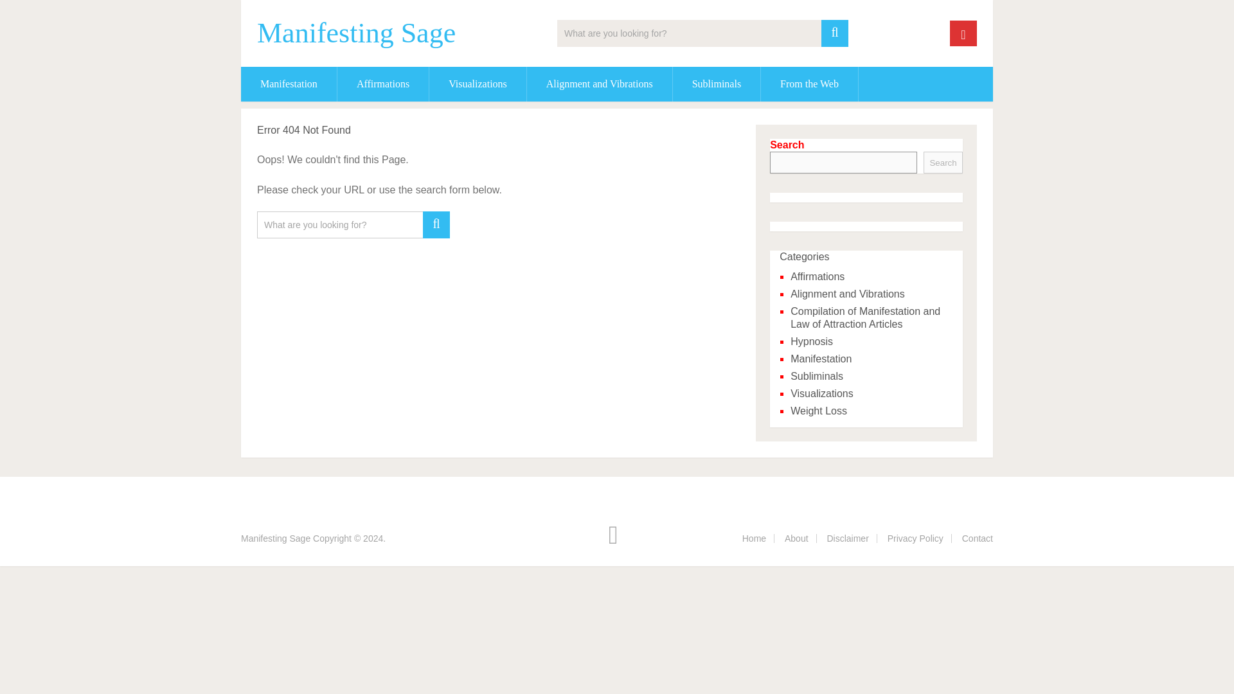 This screenshot has width=1234, height=694. I want to click on Home, so click(755, 538).